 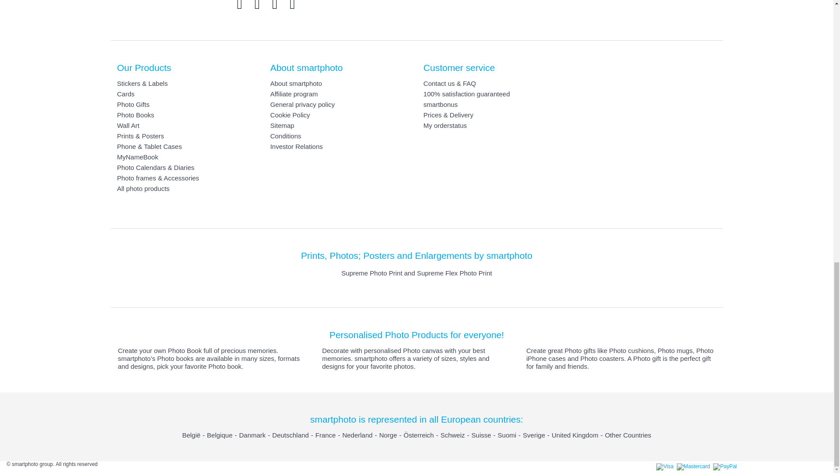 What do you see at coordinates (128, 125) in the screenshot?
I see `Wall Art` at bounding box center [128, 125].